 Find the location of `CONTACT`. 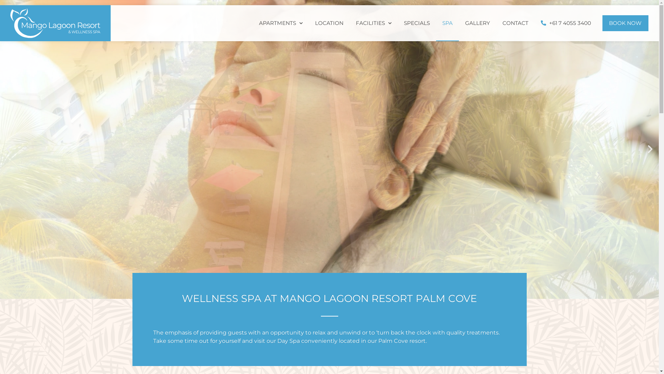

CONTACT is located at coordinates (515, 23).